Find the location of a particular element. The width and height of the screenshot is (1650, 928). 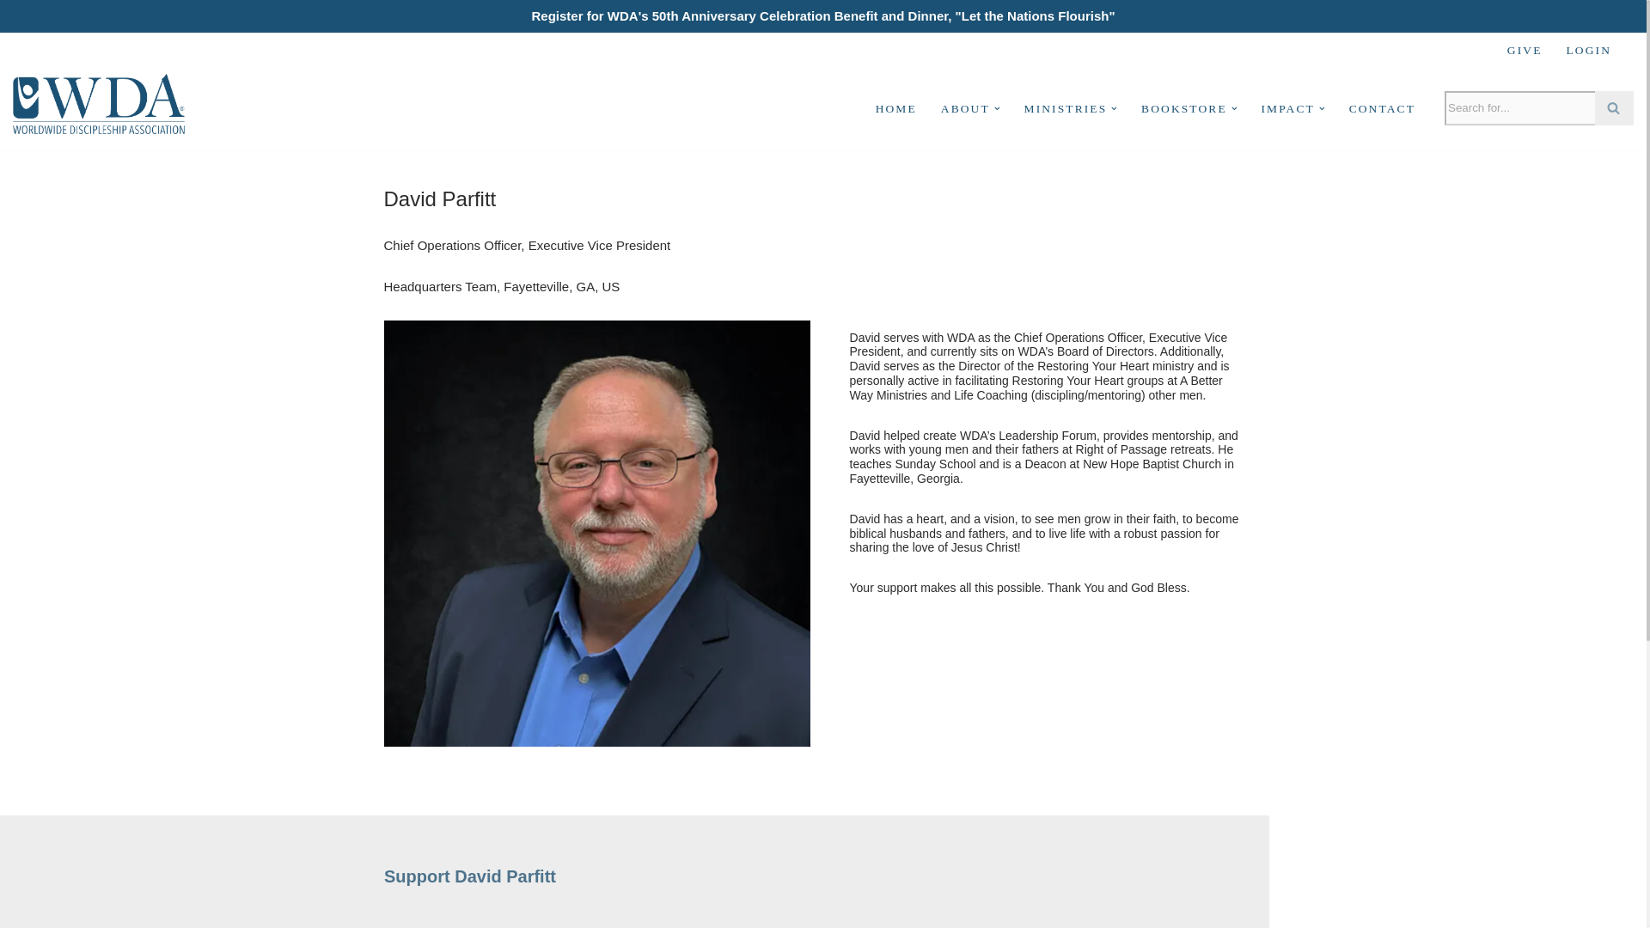

HOME is located at coordinates (896, 108).